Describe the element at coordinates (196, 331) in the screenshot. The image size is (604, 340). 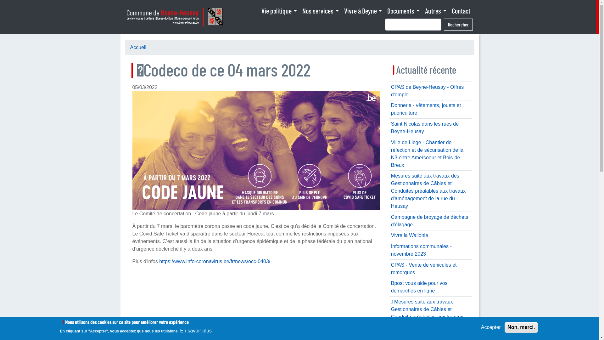
I see `En savoir plus` at that location.